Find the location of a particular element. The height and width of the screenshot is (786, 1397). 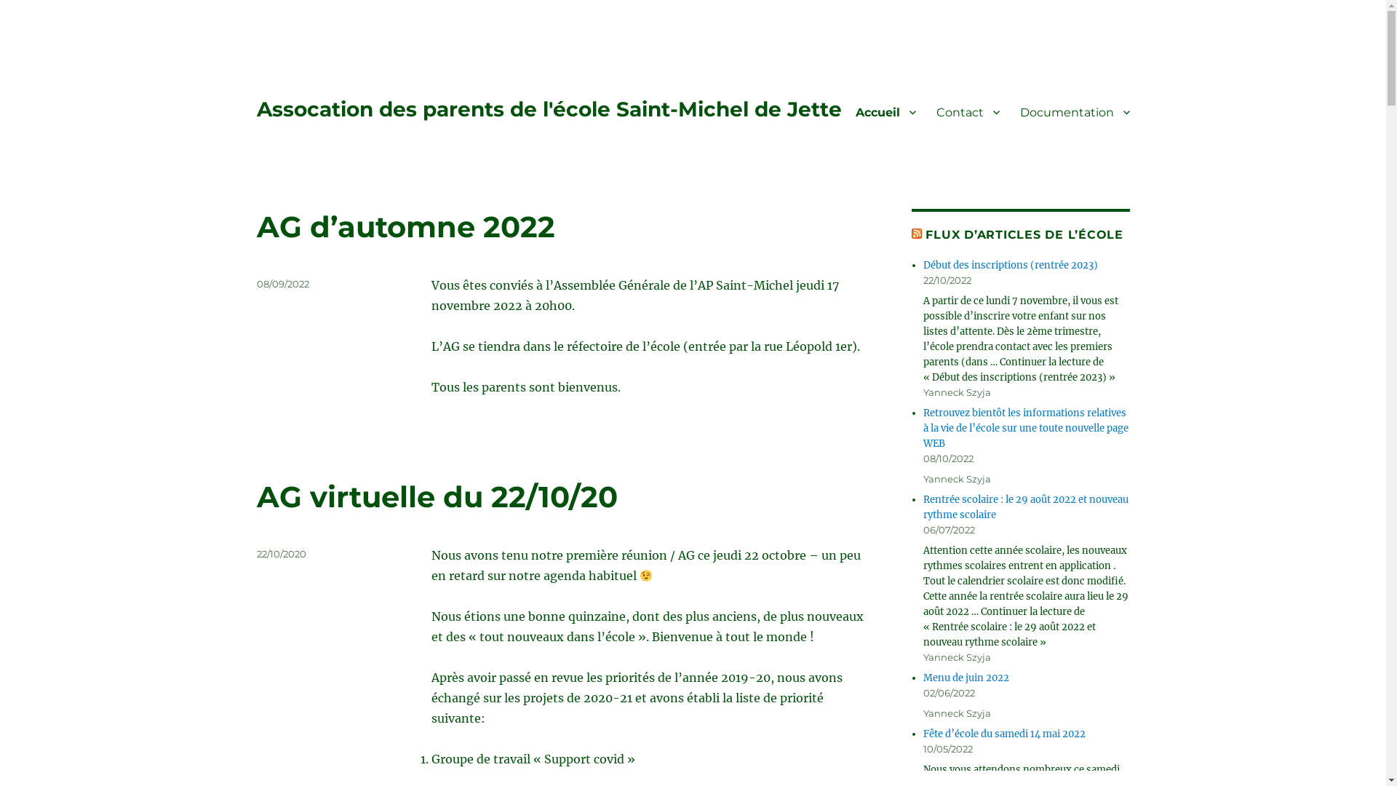

Accueil is located at coordinates (886, 112).